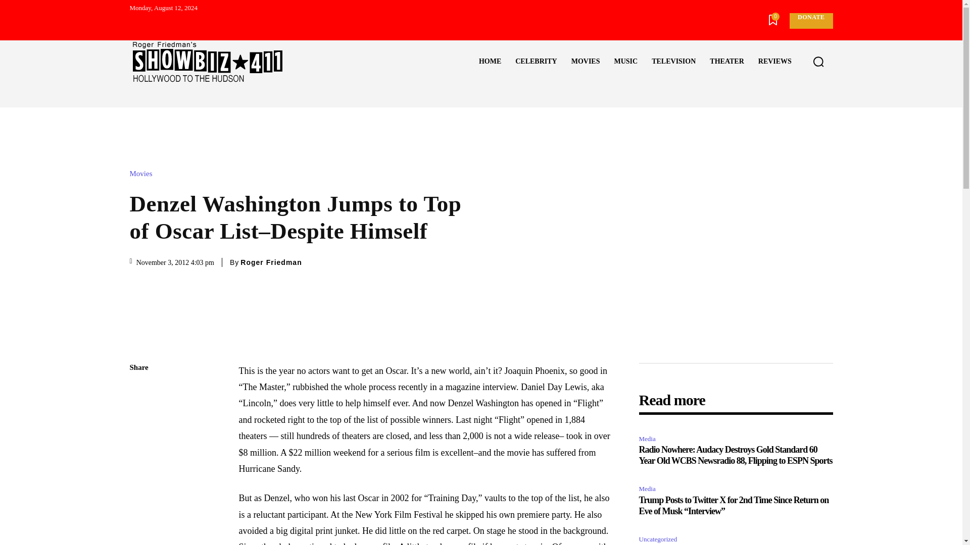 Image resolution: width=970 pixels, height=545 pixels. What do you see at coordinates (143, 174) in the screenshot?
I see `Movies` at bounding box center [143, 174].